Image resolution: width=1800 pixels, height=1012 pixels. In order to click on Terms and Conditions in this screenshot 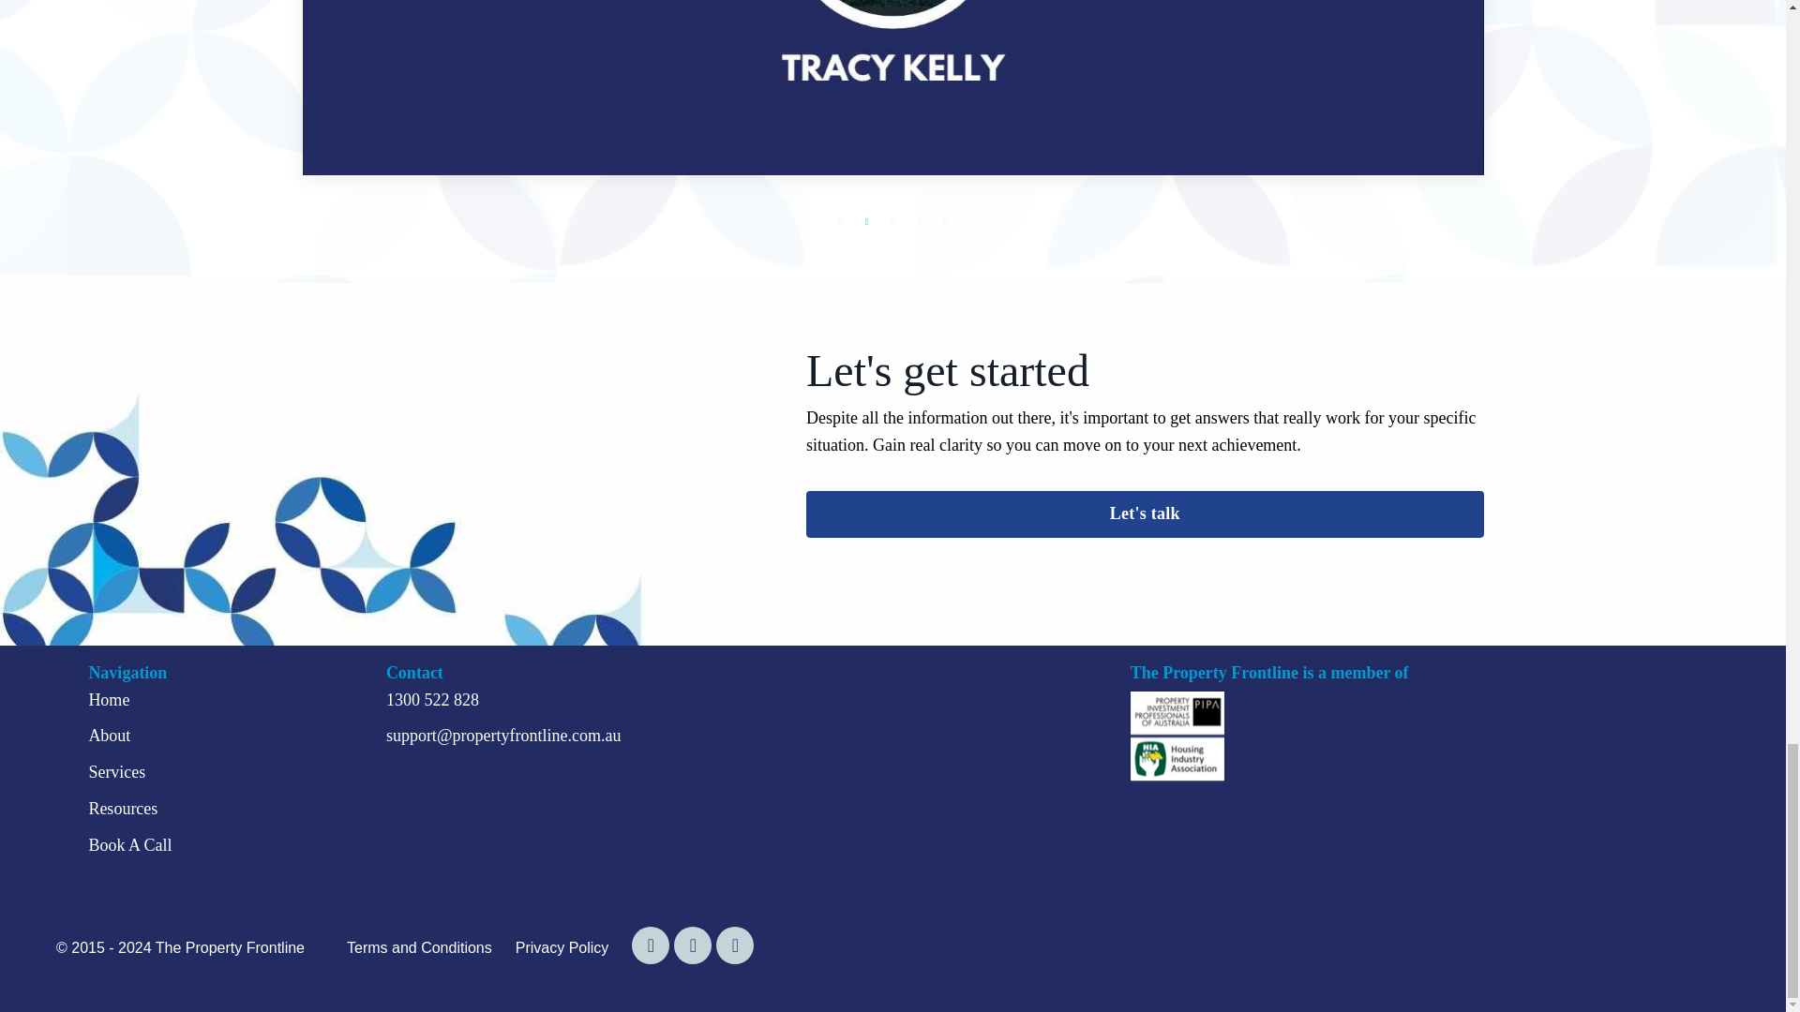, I will do `click(419, 947)`.